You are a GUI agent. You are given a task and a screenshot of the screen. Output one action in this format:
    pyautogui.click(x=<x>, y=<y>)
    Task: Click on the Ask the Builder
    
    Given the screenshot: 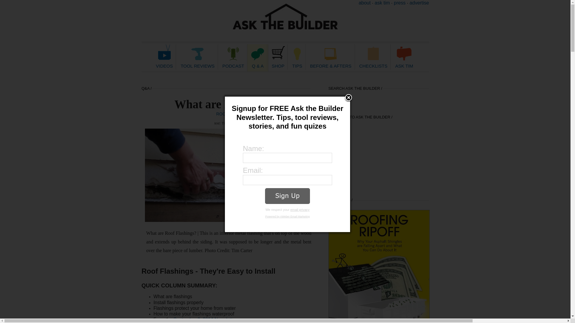 What is the action you would take?
    pyautogui.click(x=285, y=16)
    